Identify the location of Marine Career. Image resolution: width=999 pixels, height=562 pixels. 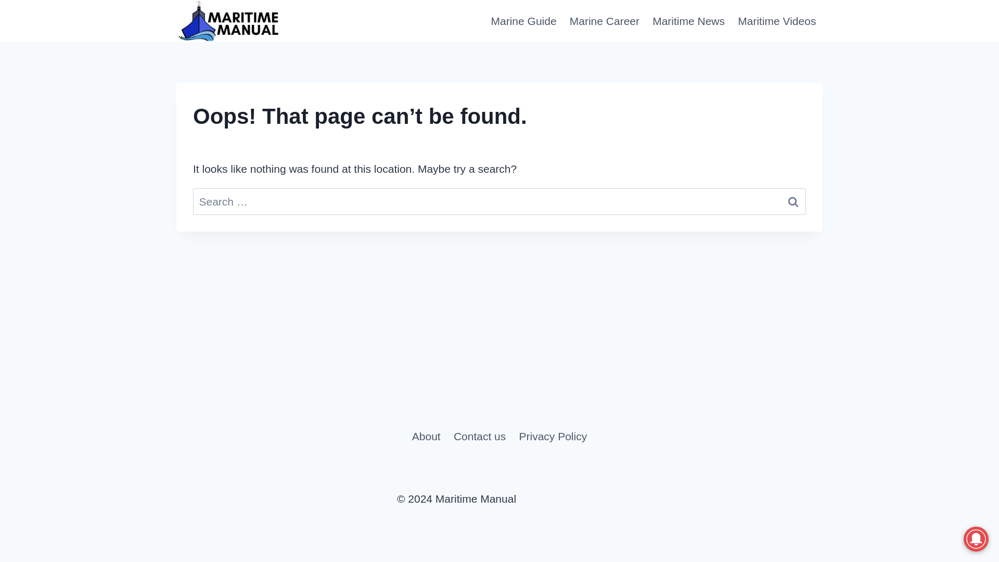
(604, 21).